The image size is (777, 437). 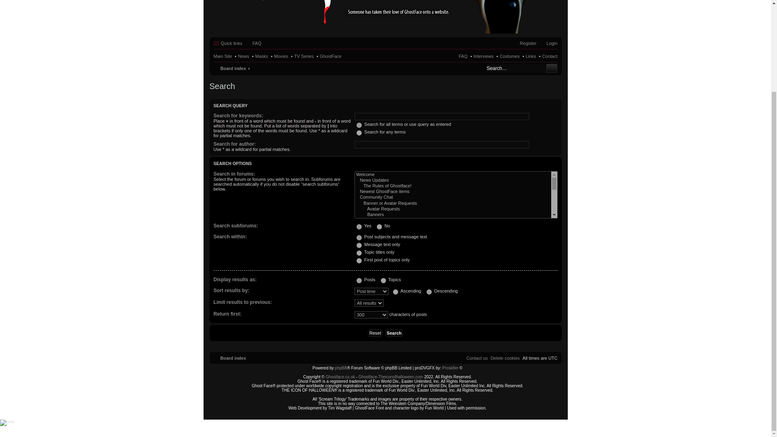 What do you see at coordinates (359, 227) in the screenshot?
I see `1` at bounding box center [359, 227].